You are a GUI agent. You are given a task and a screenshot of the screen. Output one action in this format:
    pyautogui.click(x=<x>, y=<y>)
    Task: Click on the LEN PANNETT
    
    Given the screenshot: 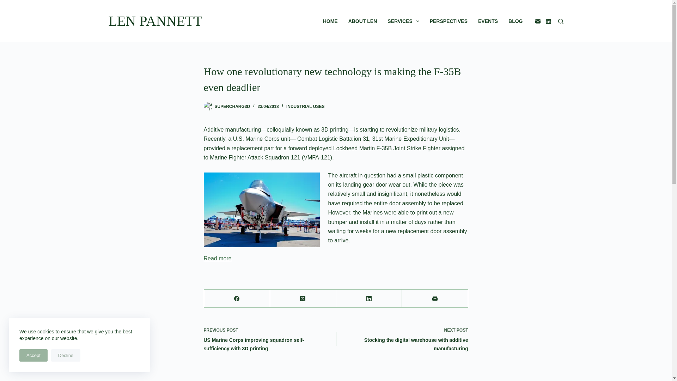 What is the action you would take?
    pyautogui.click(x=155, y=21)
    